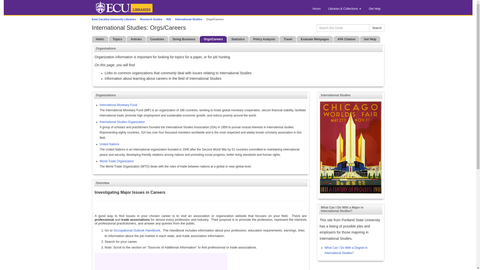 The image size is (480, 270). Describe the element at coordinates (151, 19) in the screenshot. I see `Research Guides` at that location.